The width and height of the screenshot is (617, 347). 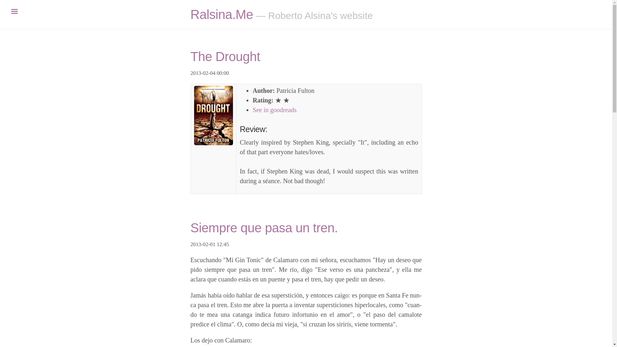 I want to click on See in goodreads, so click(x=274, y=110).